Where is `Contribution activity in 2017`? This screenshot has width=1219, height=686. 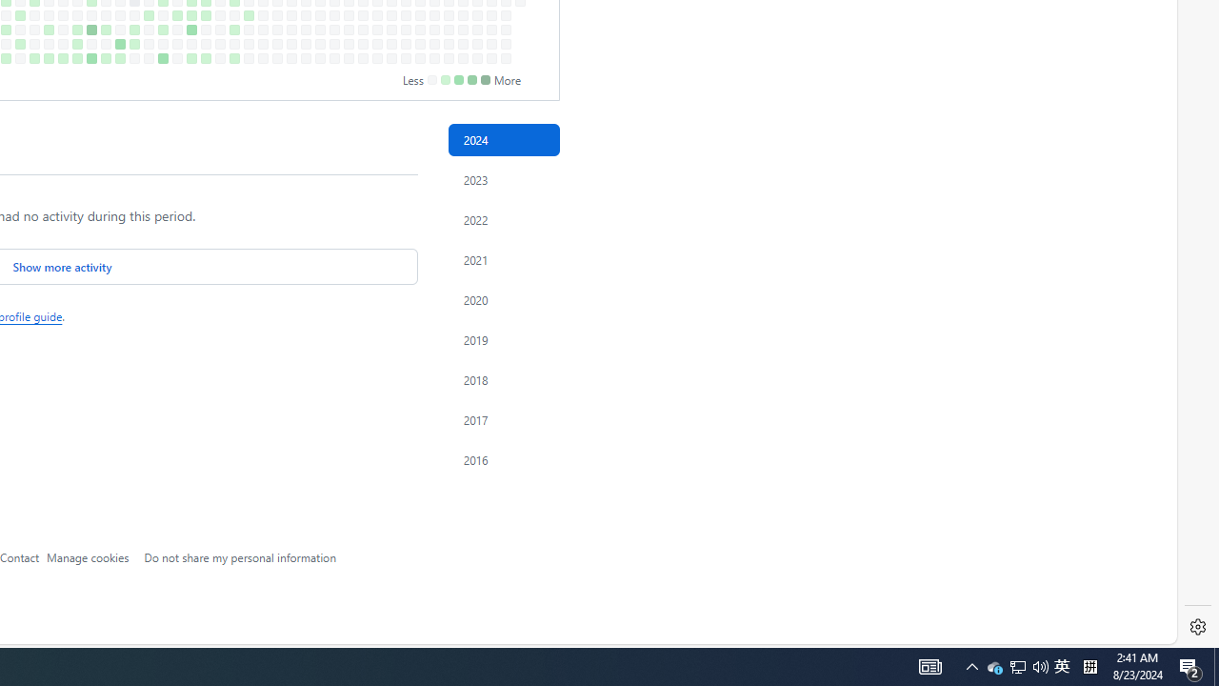 Contribution activity in 2017 is located at coordinates (503, 419).